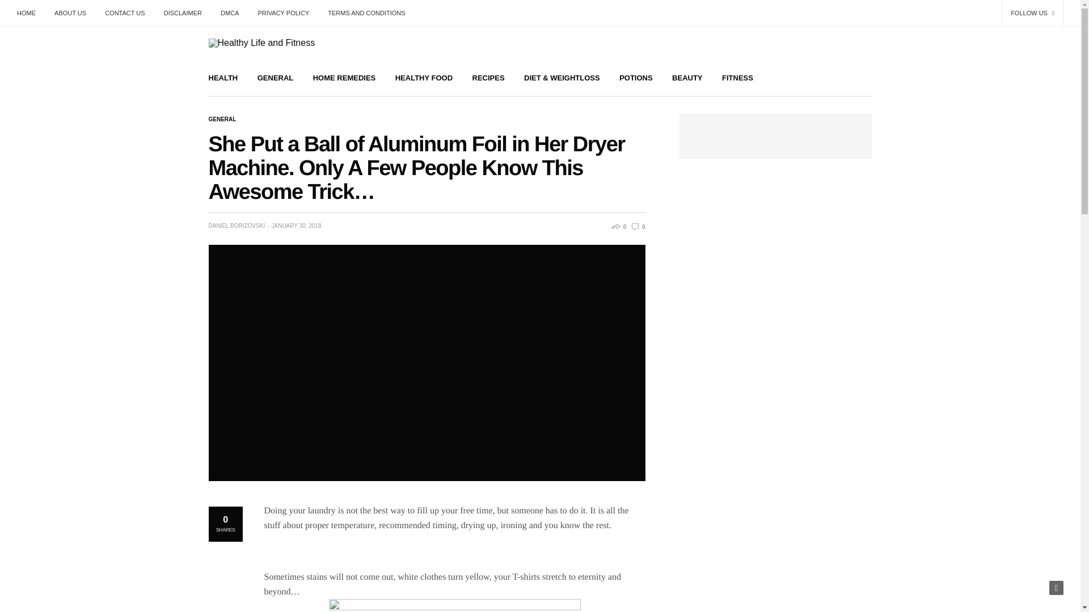 The width and height of the screenshot is (1089, 612). I want to click on PRIVACY POLICY, so click(284, 13).